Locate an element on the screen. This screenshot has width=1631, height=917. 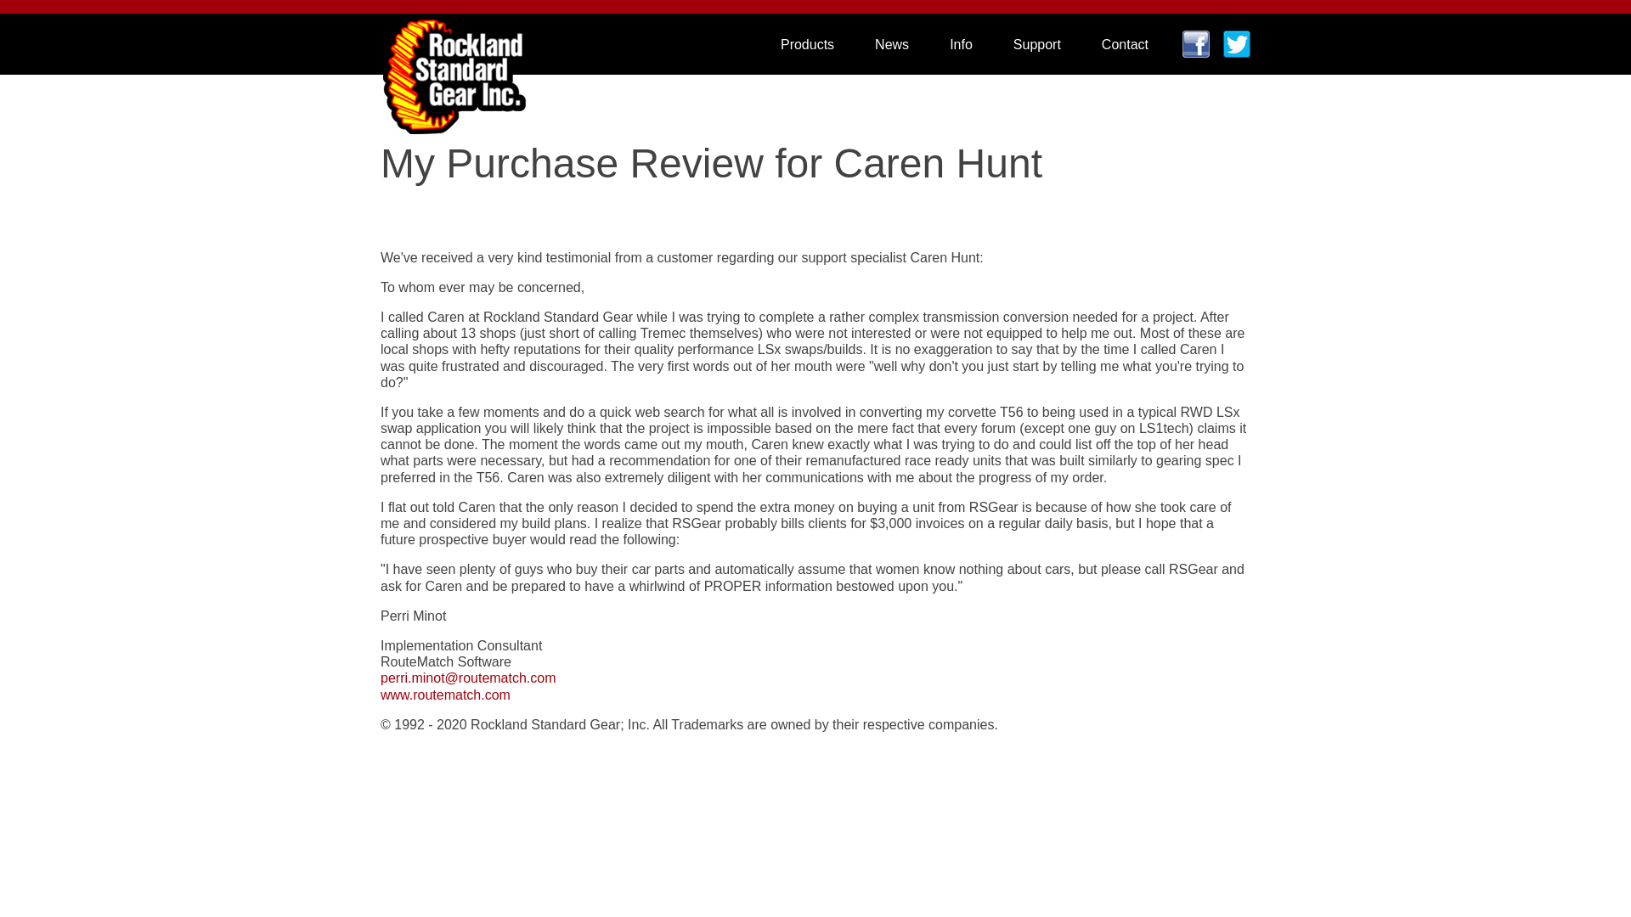
News is located at coordinates (892, 44).